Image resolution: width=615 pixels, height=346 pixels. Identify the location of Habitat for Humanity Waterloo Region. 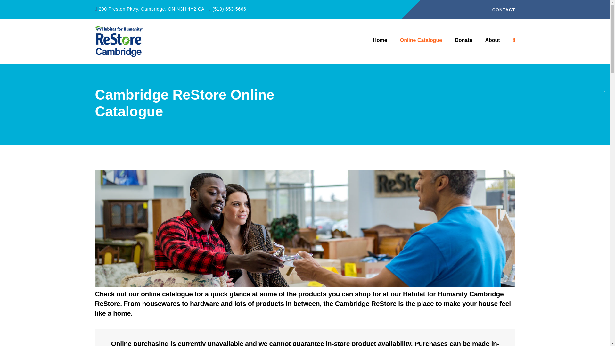
(380, 40).